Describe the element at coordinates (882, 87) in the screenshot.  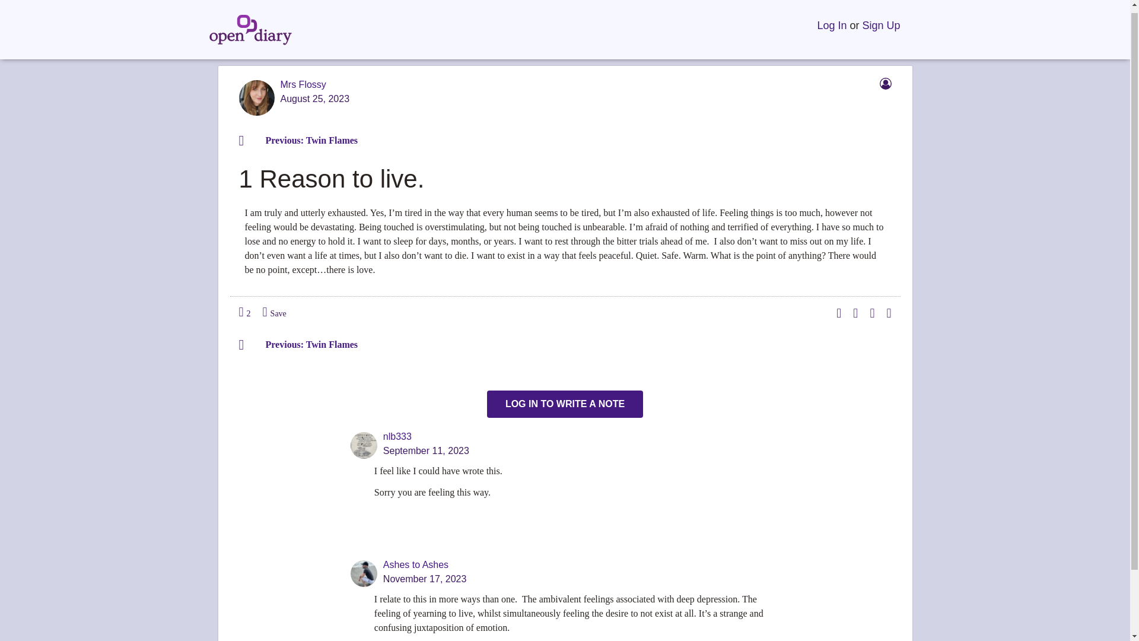
I see `Asset 5` at that location.